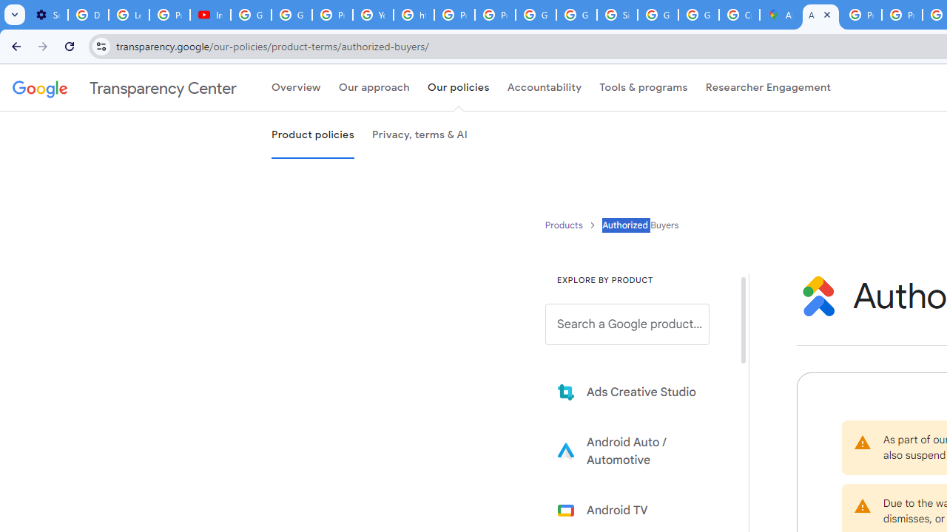  Describe the element at coordinates (861, 15) in the screenshot. I see `Privacy Help Center - Policies Help` at that location.